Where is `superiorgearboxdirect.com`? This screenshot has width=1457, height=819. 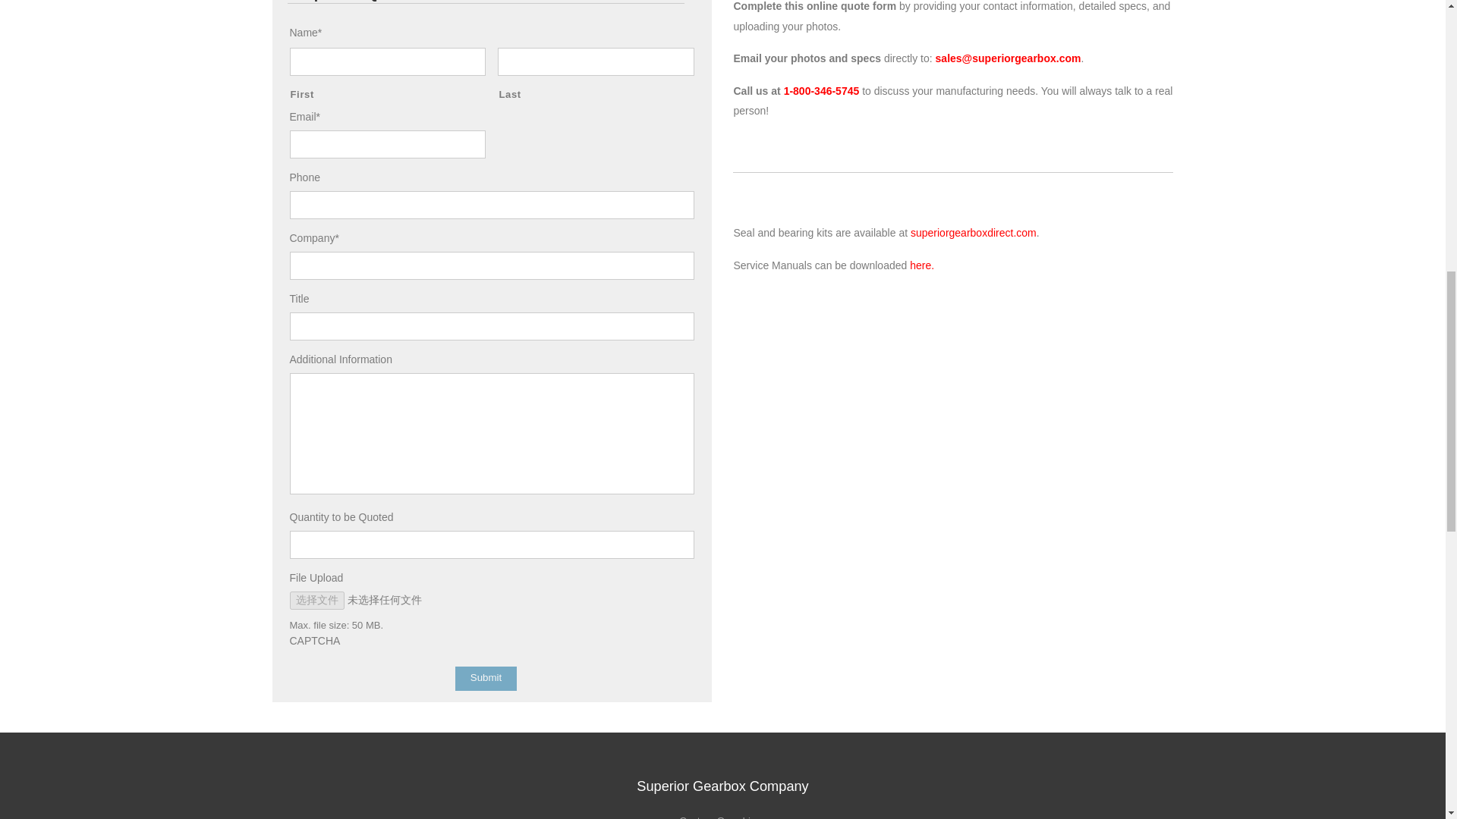 superiorgearboxdirect.com is located at coordinates (973, 233).